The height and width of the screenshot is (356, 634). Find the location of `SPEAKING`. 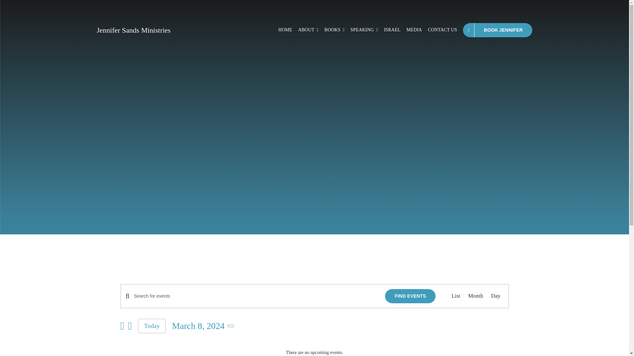

SPEAKING is located at coordinates (364, 30).